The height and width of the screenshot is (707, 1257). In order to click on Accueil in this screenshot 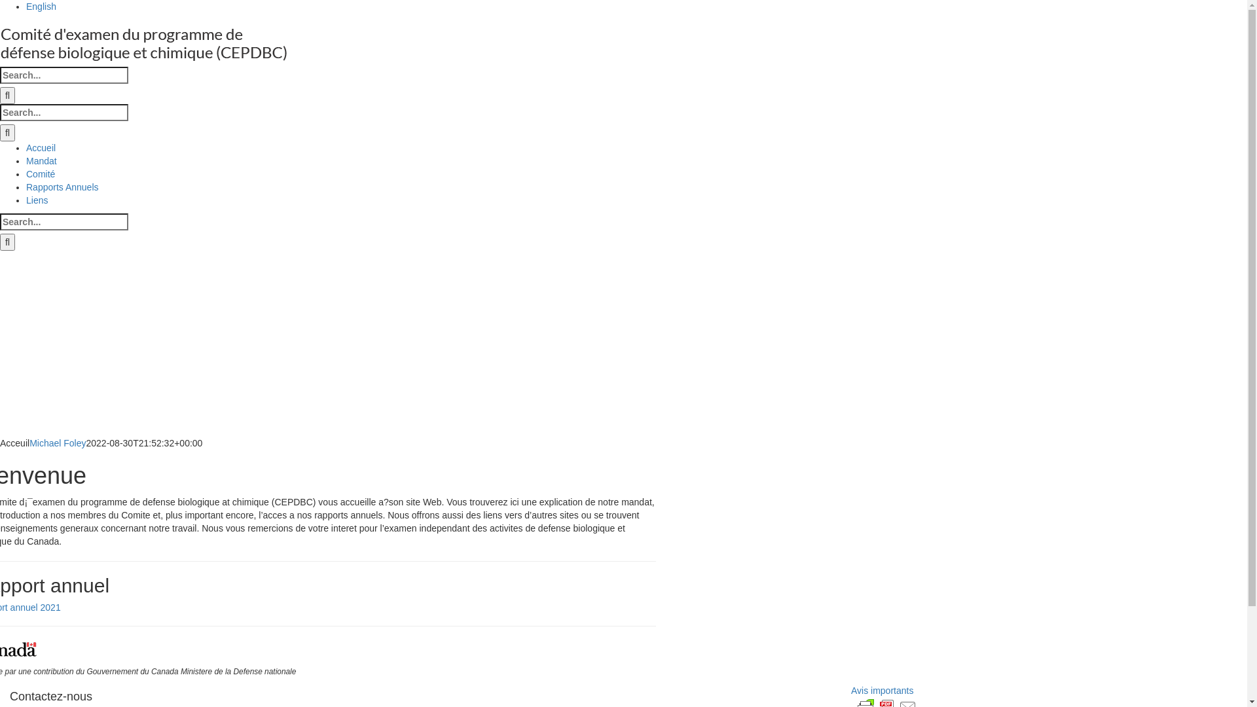, I will do `click(41, 148)`.